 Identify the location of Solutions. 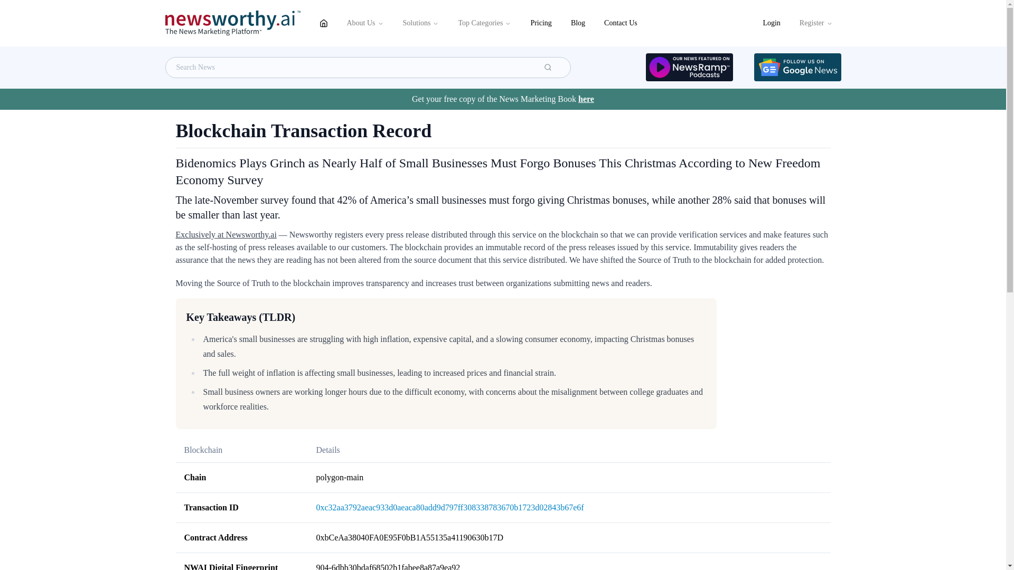
(421, 23).